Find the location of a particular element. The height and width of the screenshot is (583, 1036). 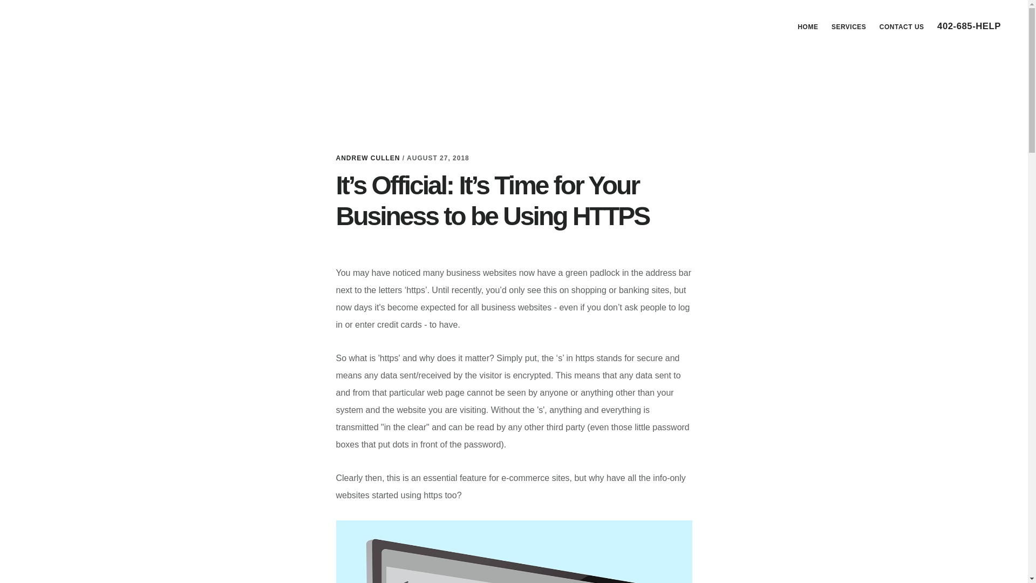

HOME is located at coordinates (808, 26).